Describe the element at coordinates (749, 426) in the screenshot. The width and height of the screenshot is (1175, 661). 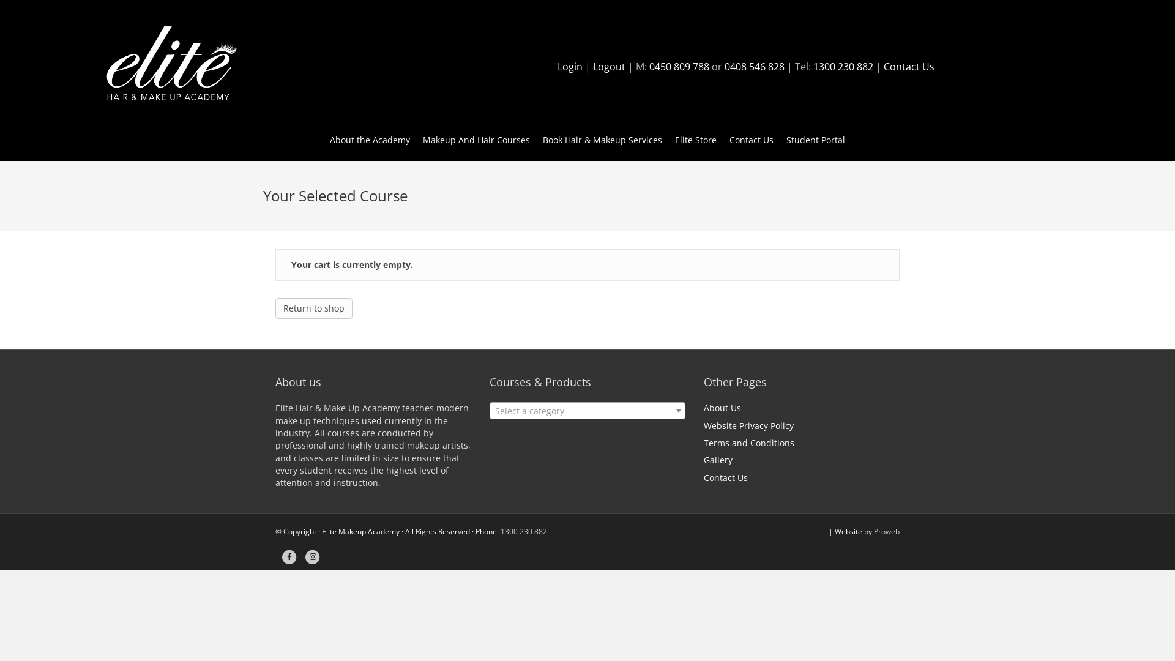
I see `Website Privacy Policy` at that location.